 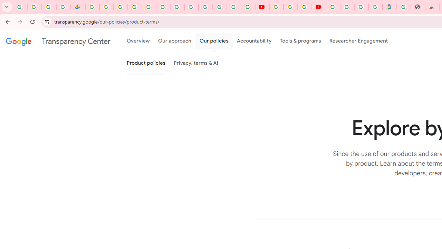 What do you see at coordinates (135, 7) in the screenshot?
I see `Sign in - Google Accounts` at bounding box center [135, 7].